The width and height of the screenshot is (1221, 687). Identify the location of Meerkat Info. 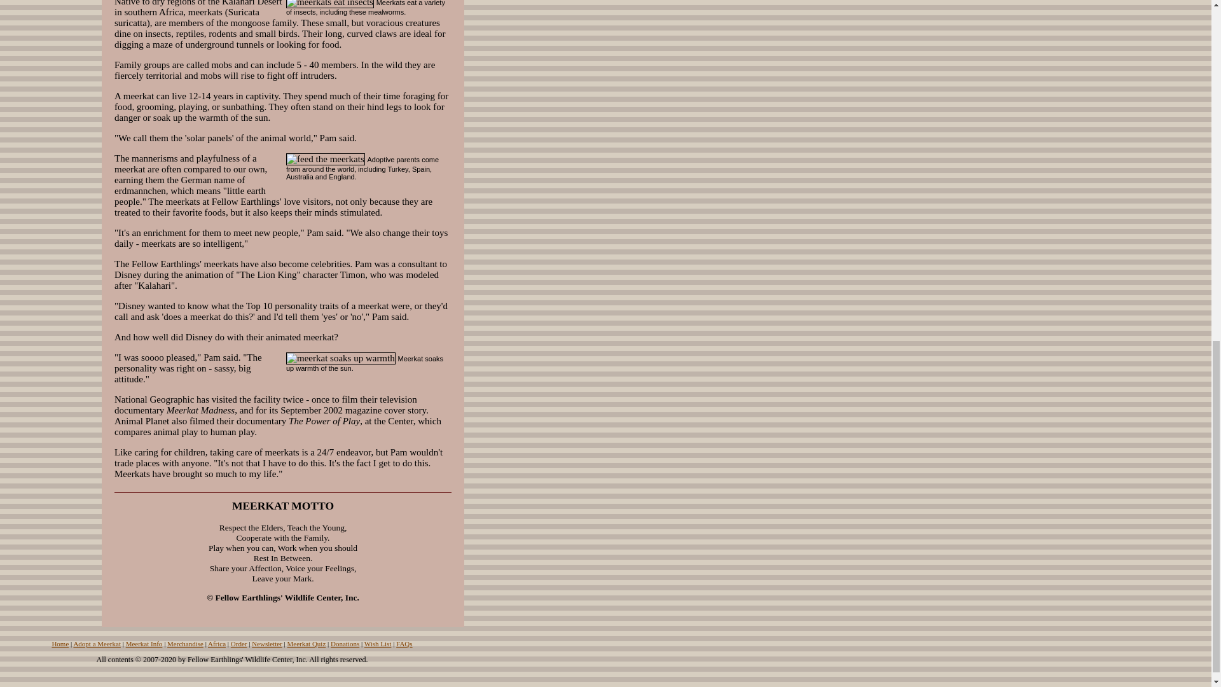
(144, 644).